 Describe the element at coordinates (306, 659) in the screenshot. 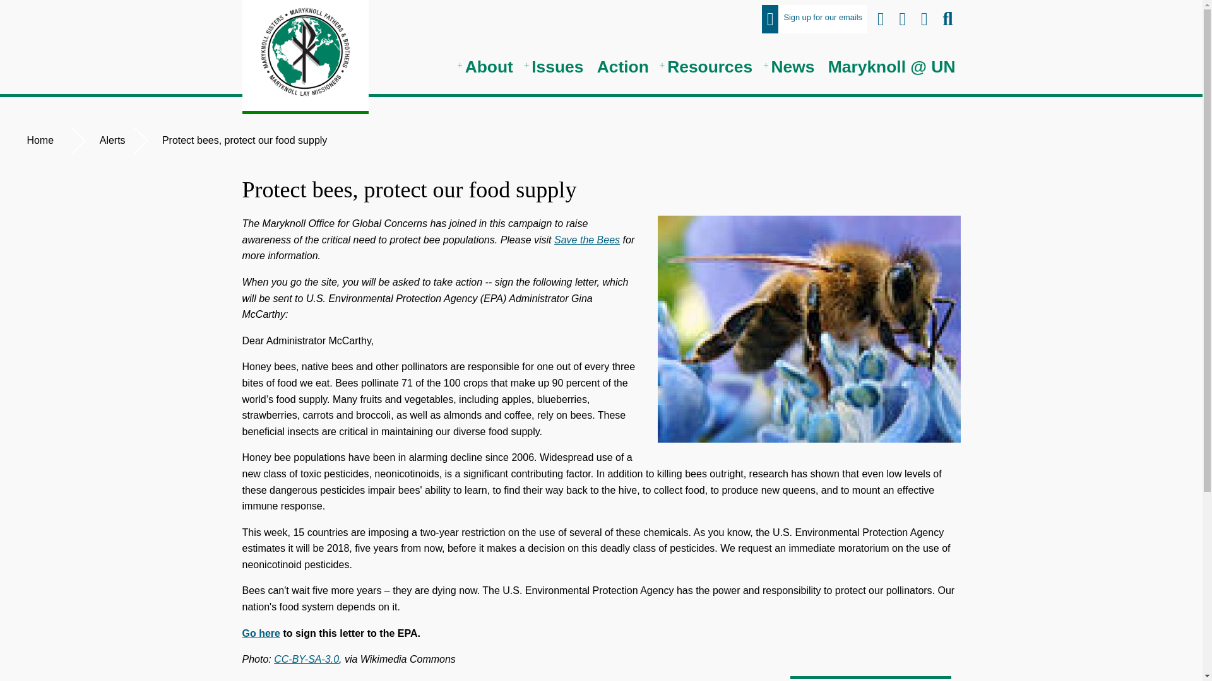

I see `CC-BY-SA-3.0` at that location.